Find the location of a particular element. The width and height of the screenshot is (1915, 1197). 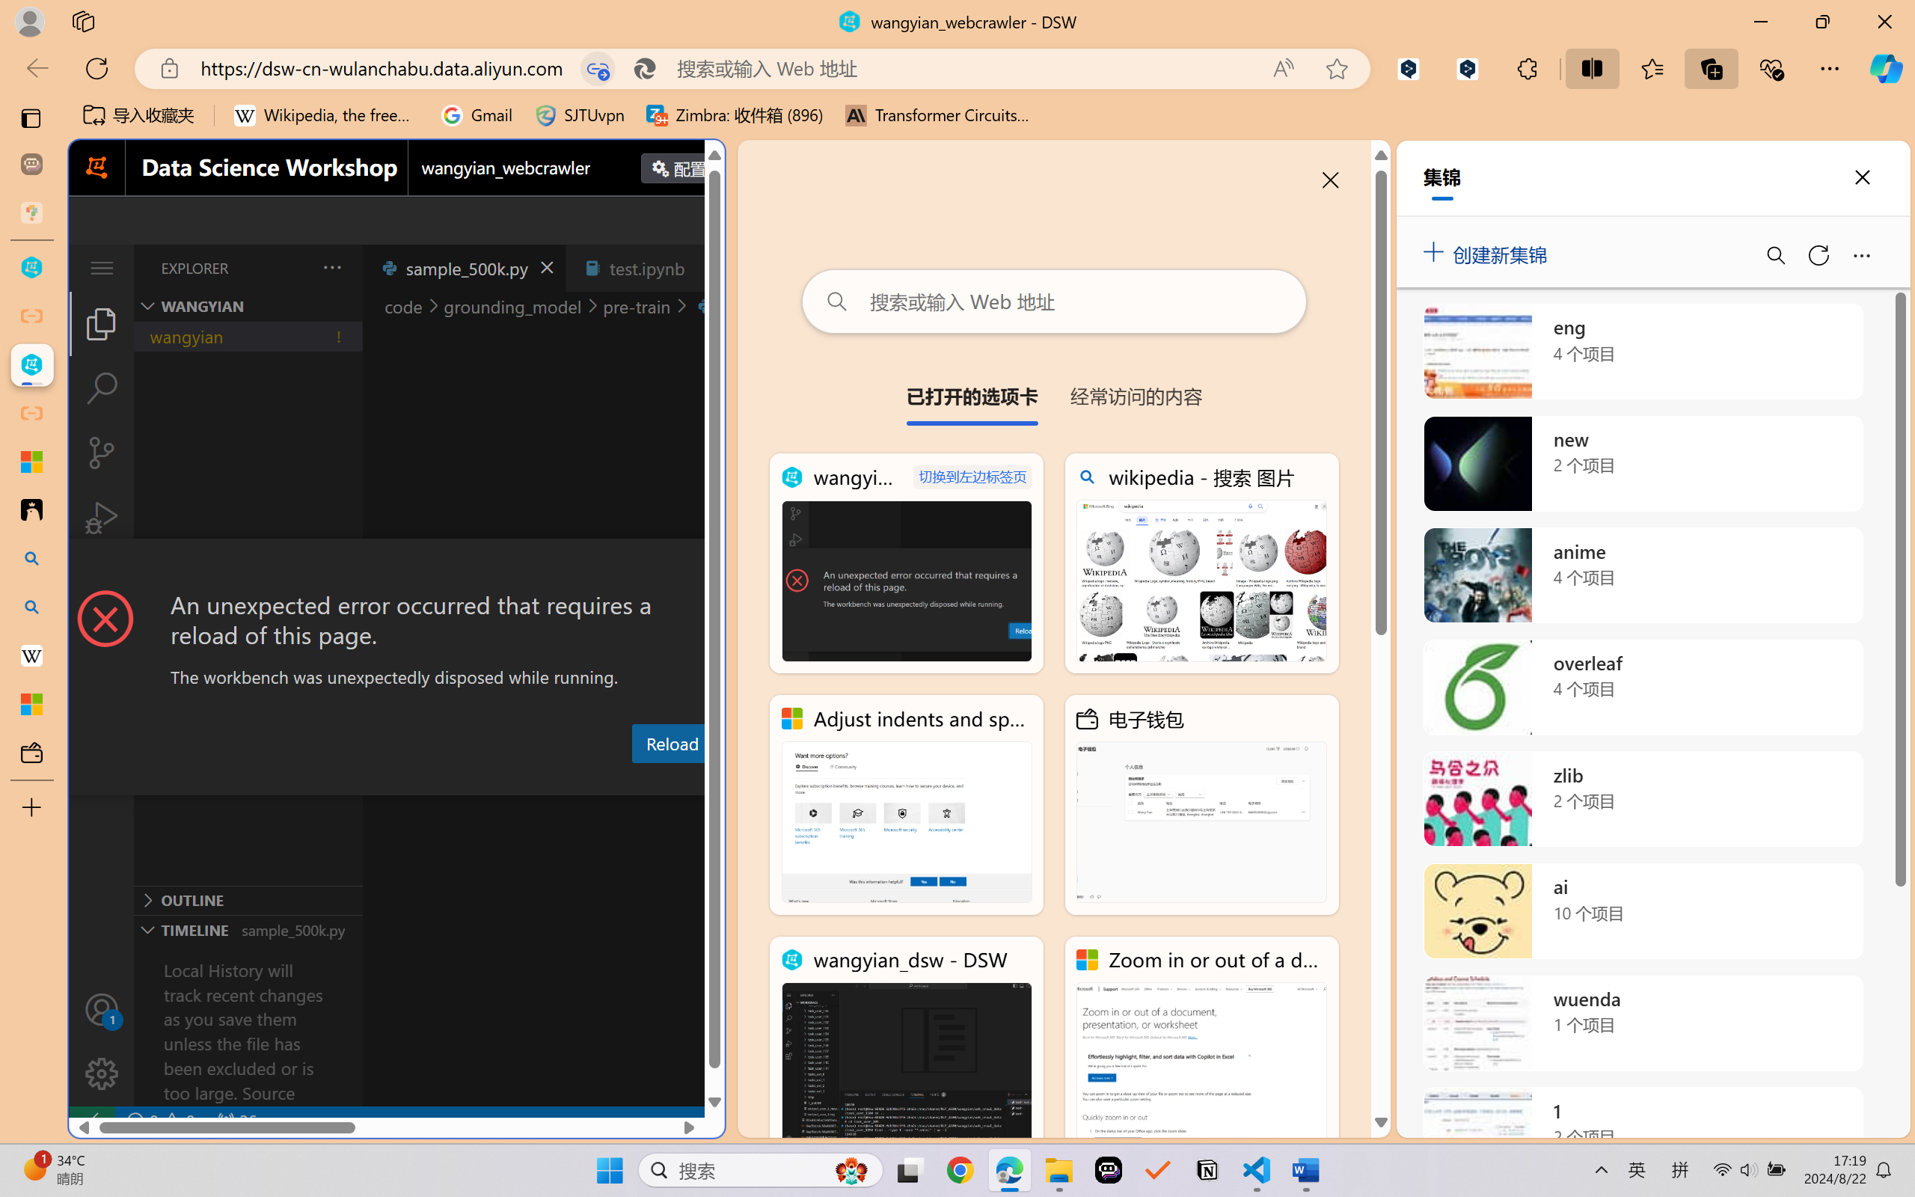

Wikipedia, the free encyclopedia is located at coordinates (326, 115).